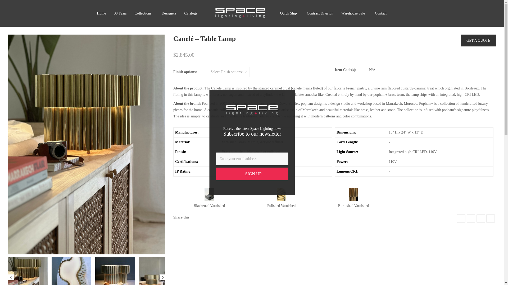 Image resolution: width=508 pixels, height=285 pixels. I want to click on Catalogs, so click(192, 13).